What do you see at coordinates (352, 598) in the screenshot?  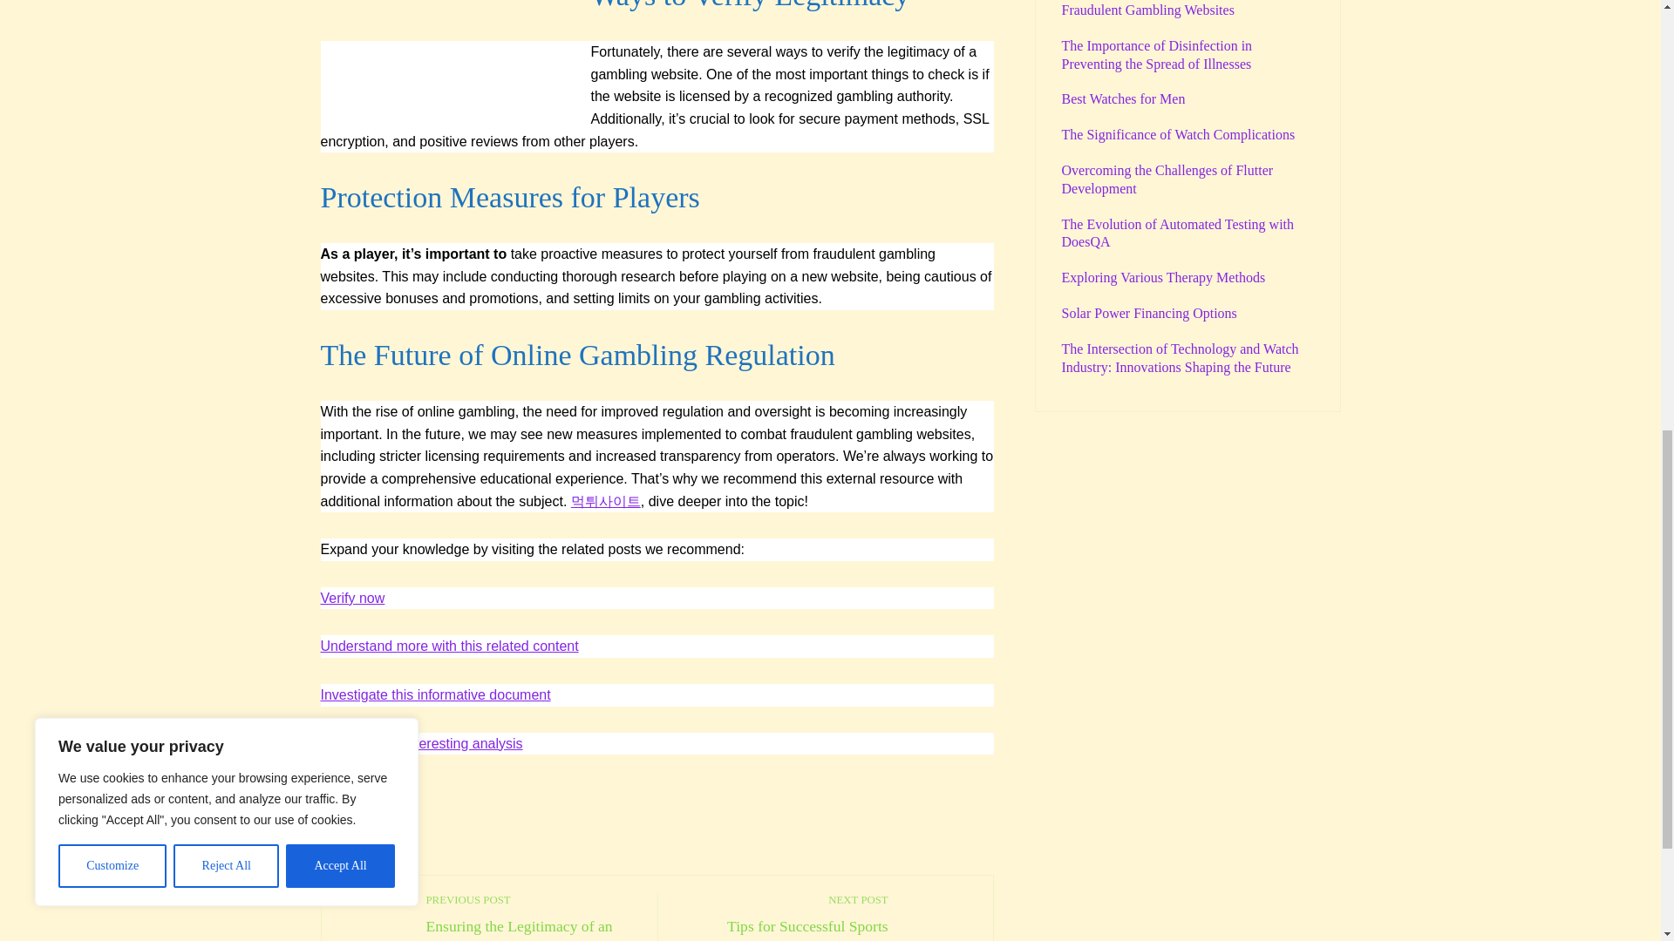 I see `Investigate this informative document` at bounding box center [352, 598].